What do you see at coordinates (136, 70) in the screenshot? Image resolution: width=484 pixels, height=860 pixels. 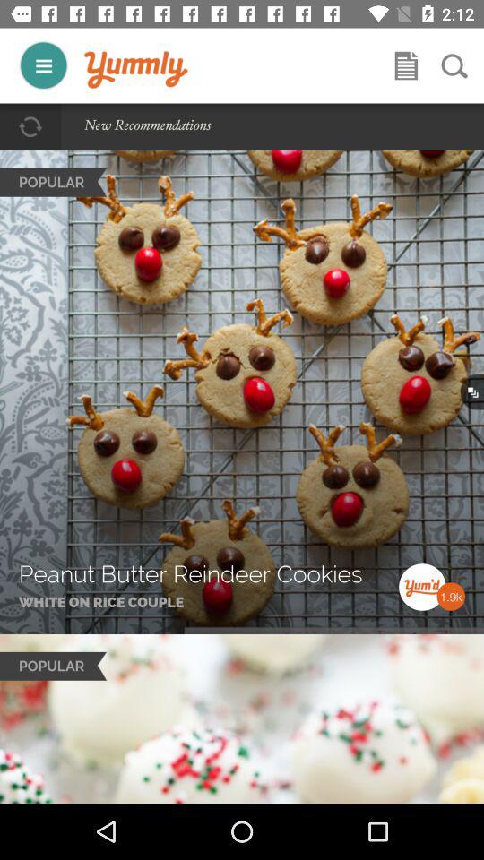 I see `go to main page` at bounding box center [136, 70].